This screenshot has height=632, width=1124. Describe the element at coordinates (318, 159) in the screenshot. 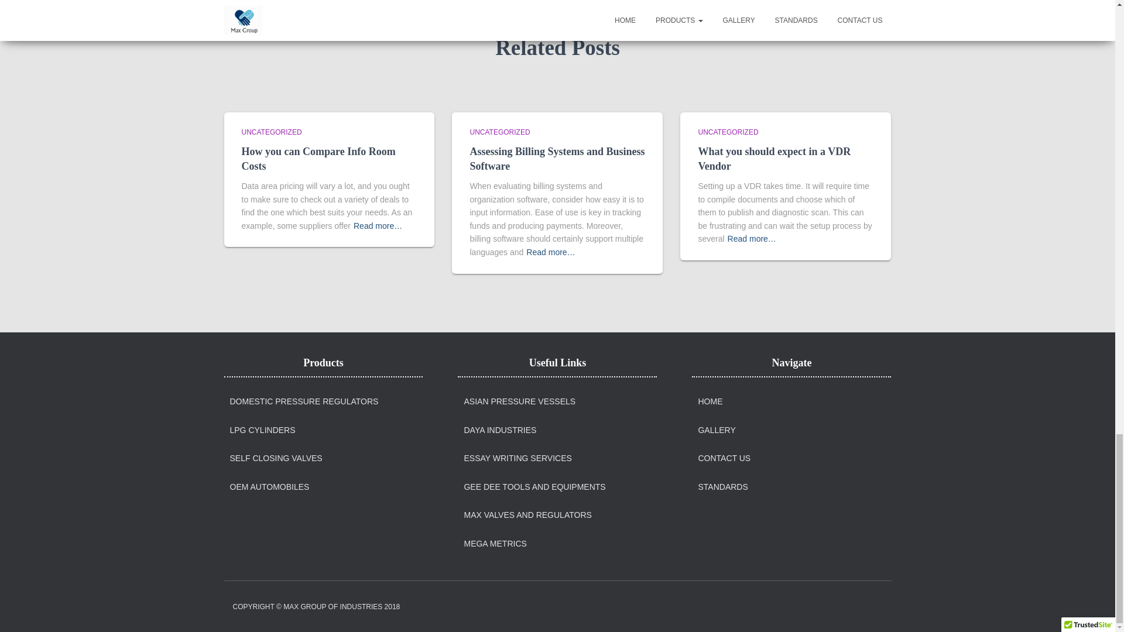

I see `How you can Compare Info Room Costs` at that location.